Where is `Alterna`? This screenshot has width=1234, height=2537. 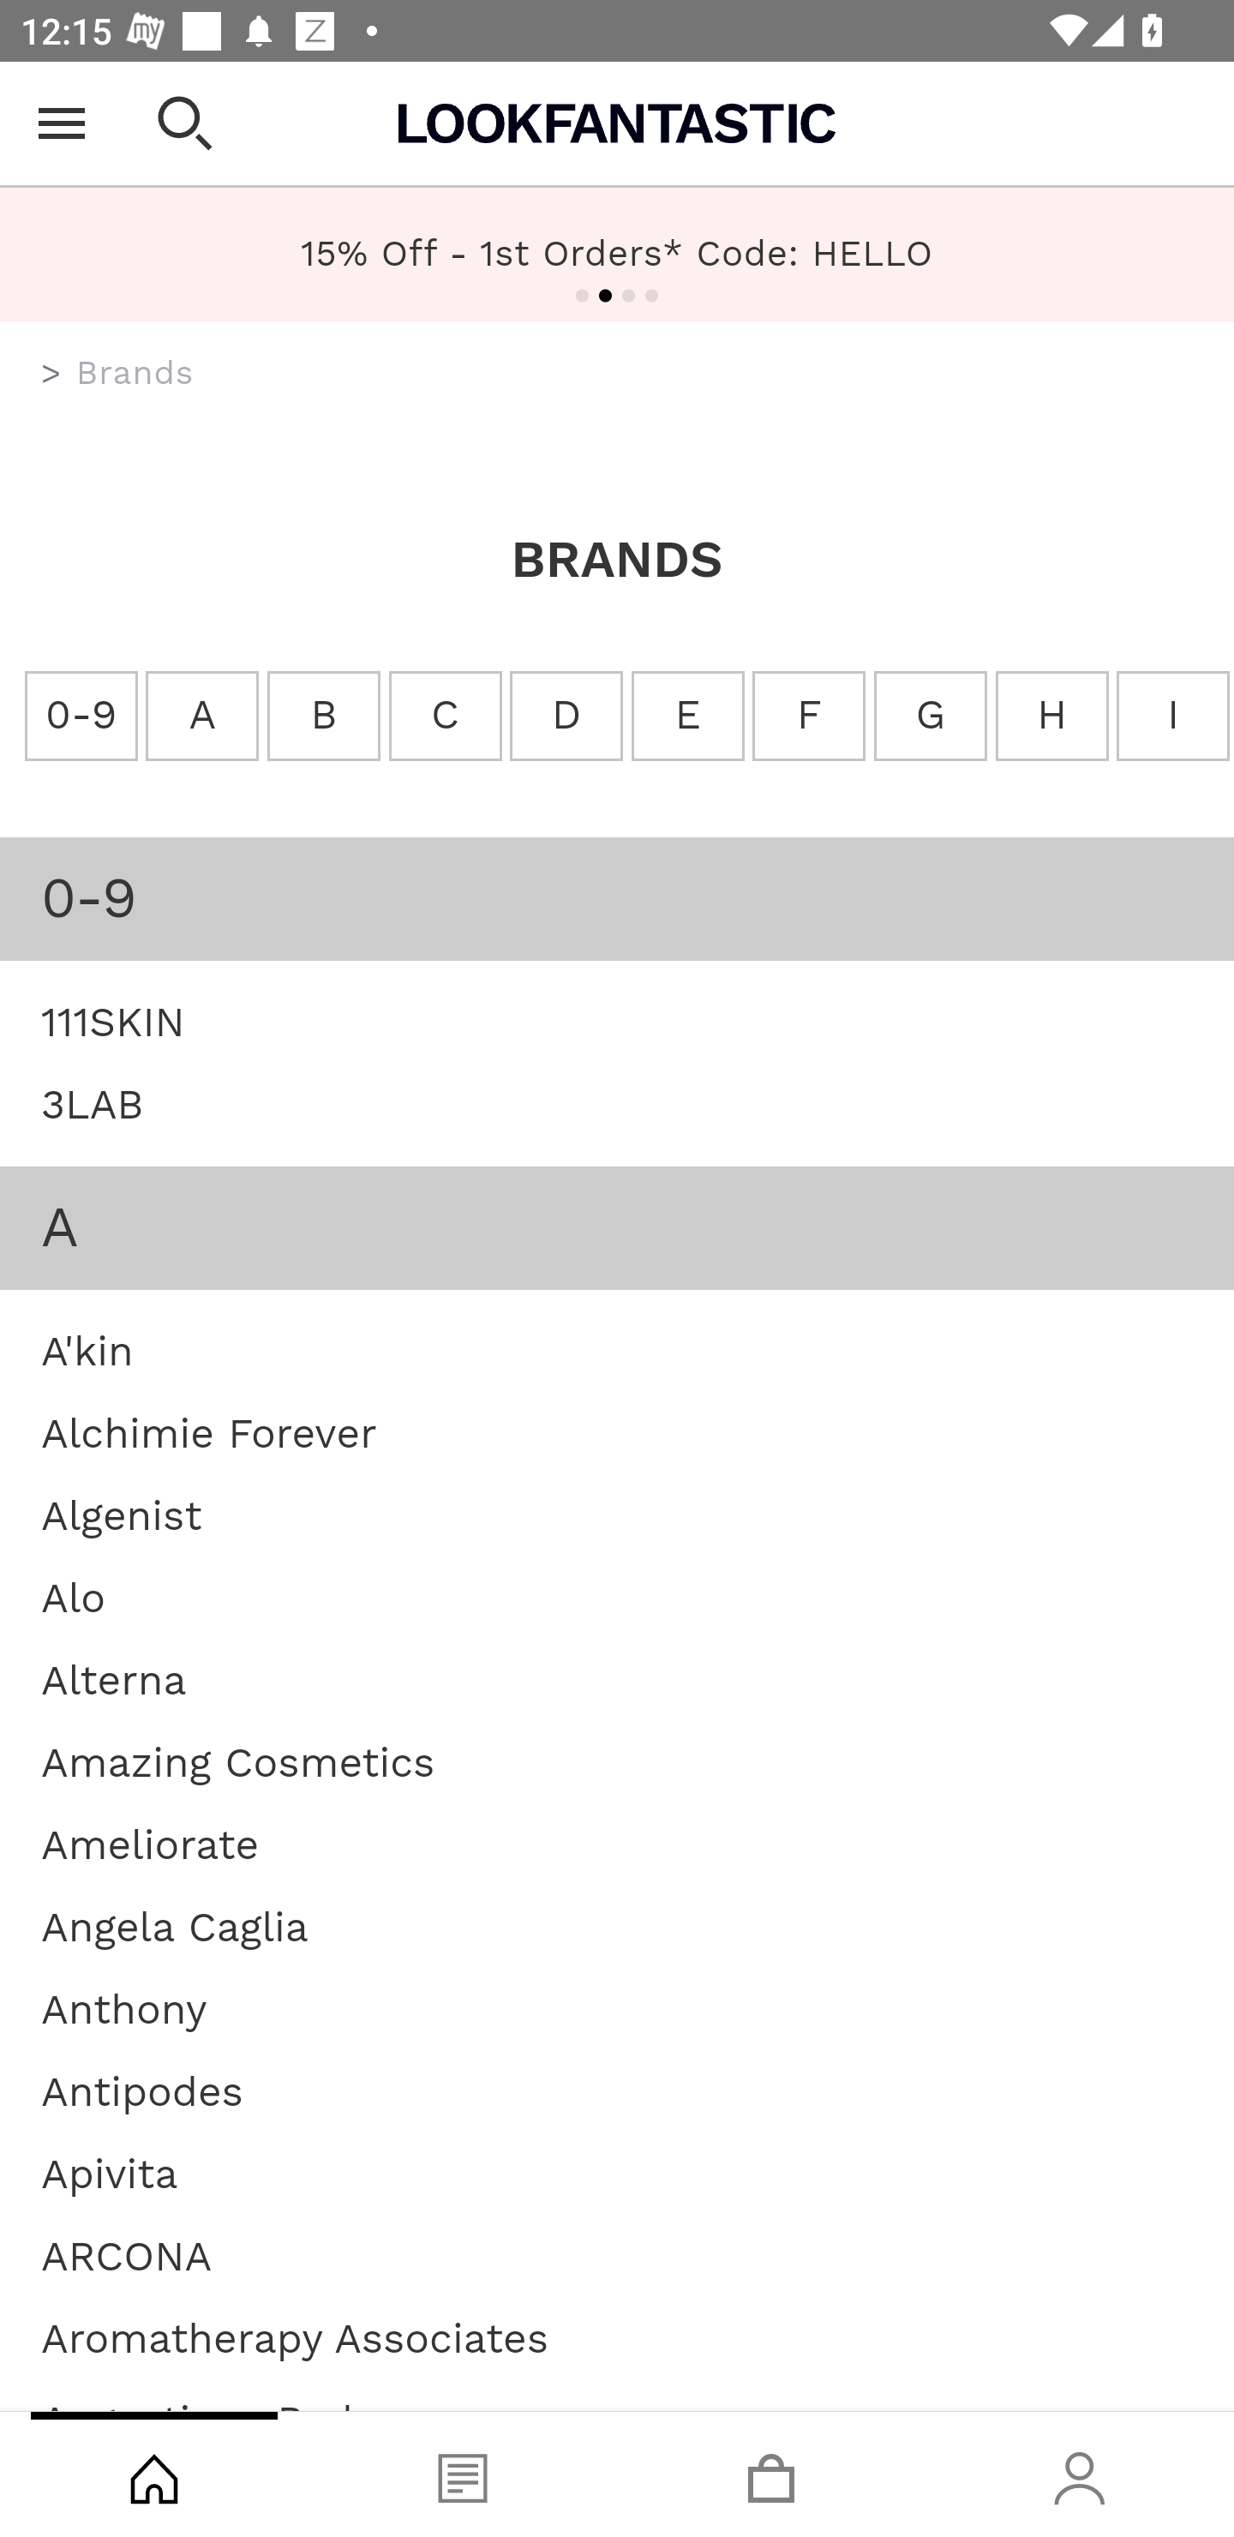
Alterna is located at coordinates (113, 1679).